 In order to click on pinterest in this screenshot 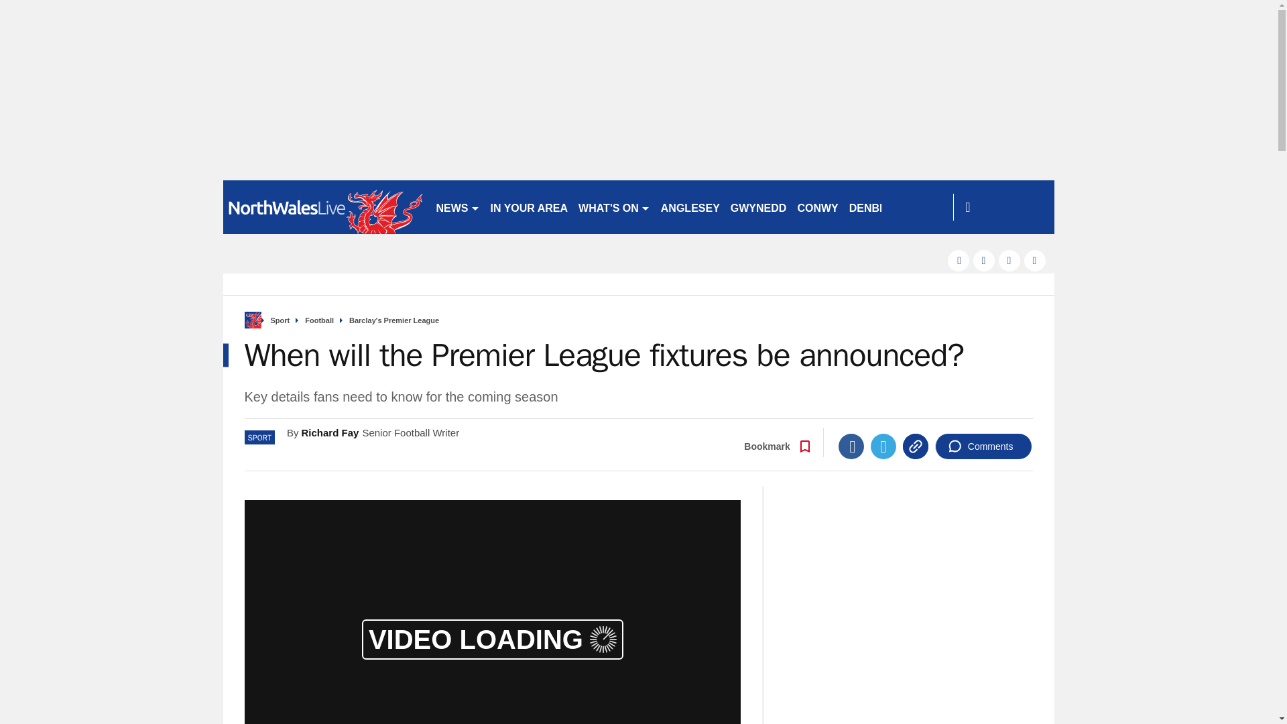, I will do `click(1009, 260)`.